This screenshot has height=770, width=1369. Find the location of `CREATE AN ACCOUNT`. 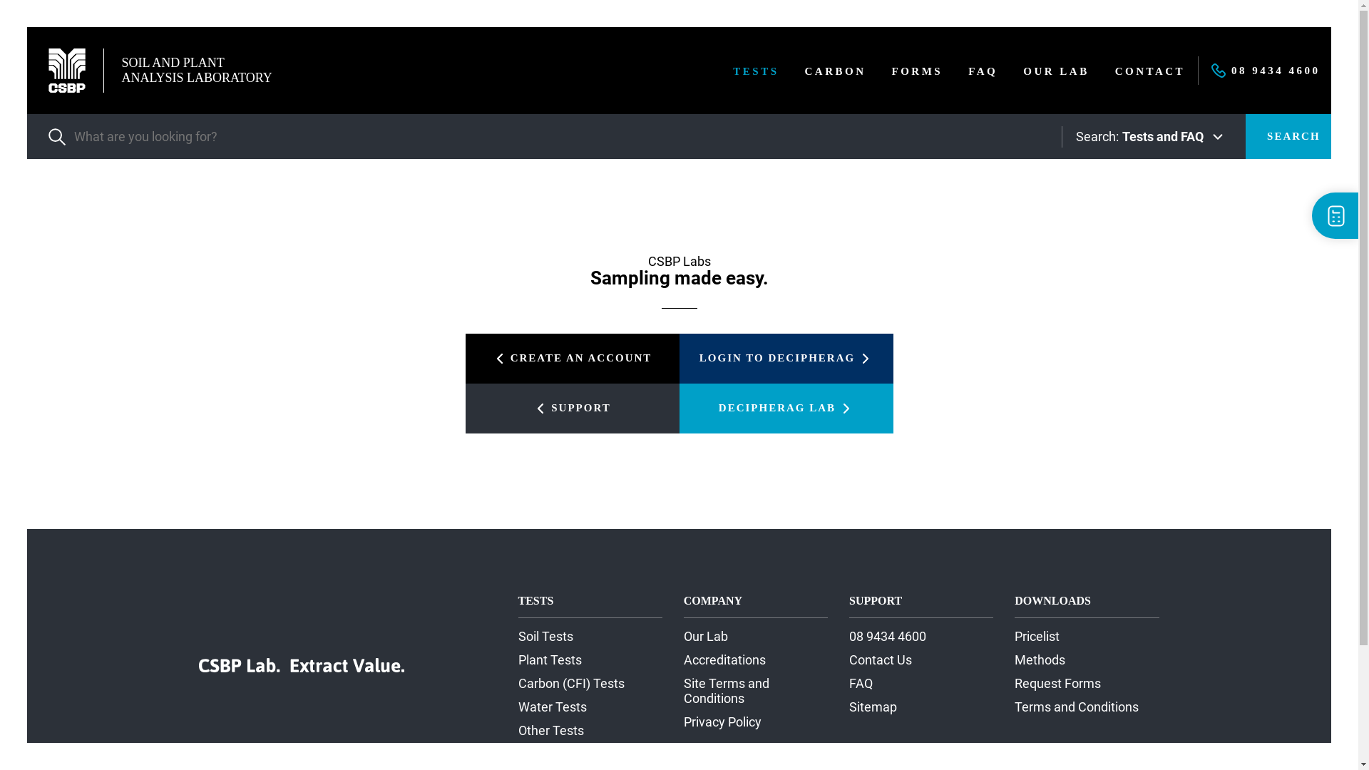

CREATE AN ACCOUNT is located at coordinates (572, 359).